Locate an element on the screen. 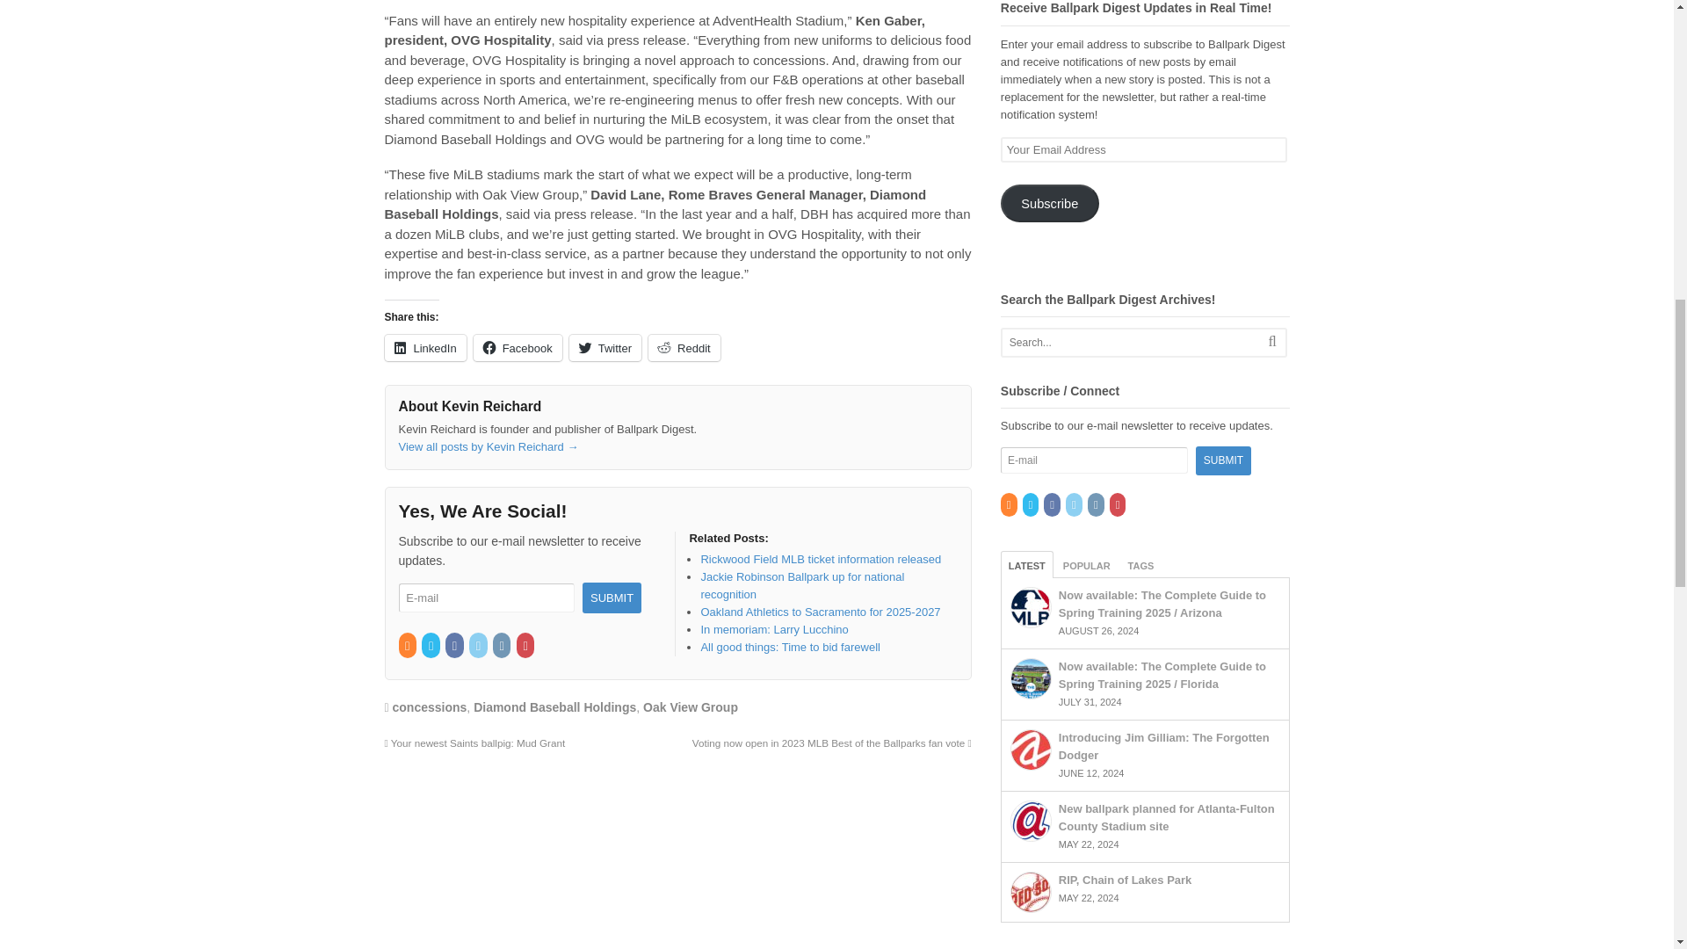  LinkedIn is located at coordinates (478, 646).